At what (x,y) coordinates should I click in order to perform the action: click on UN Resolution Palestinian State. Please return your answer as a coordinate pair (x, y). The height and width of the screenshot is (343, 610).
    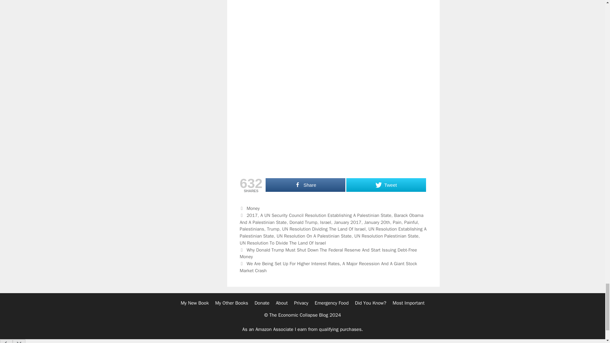
    Looking at the image, I should click on (386, 236).